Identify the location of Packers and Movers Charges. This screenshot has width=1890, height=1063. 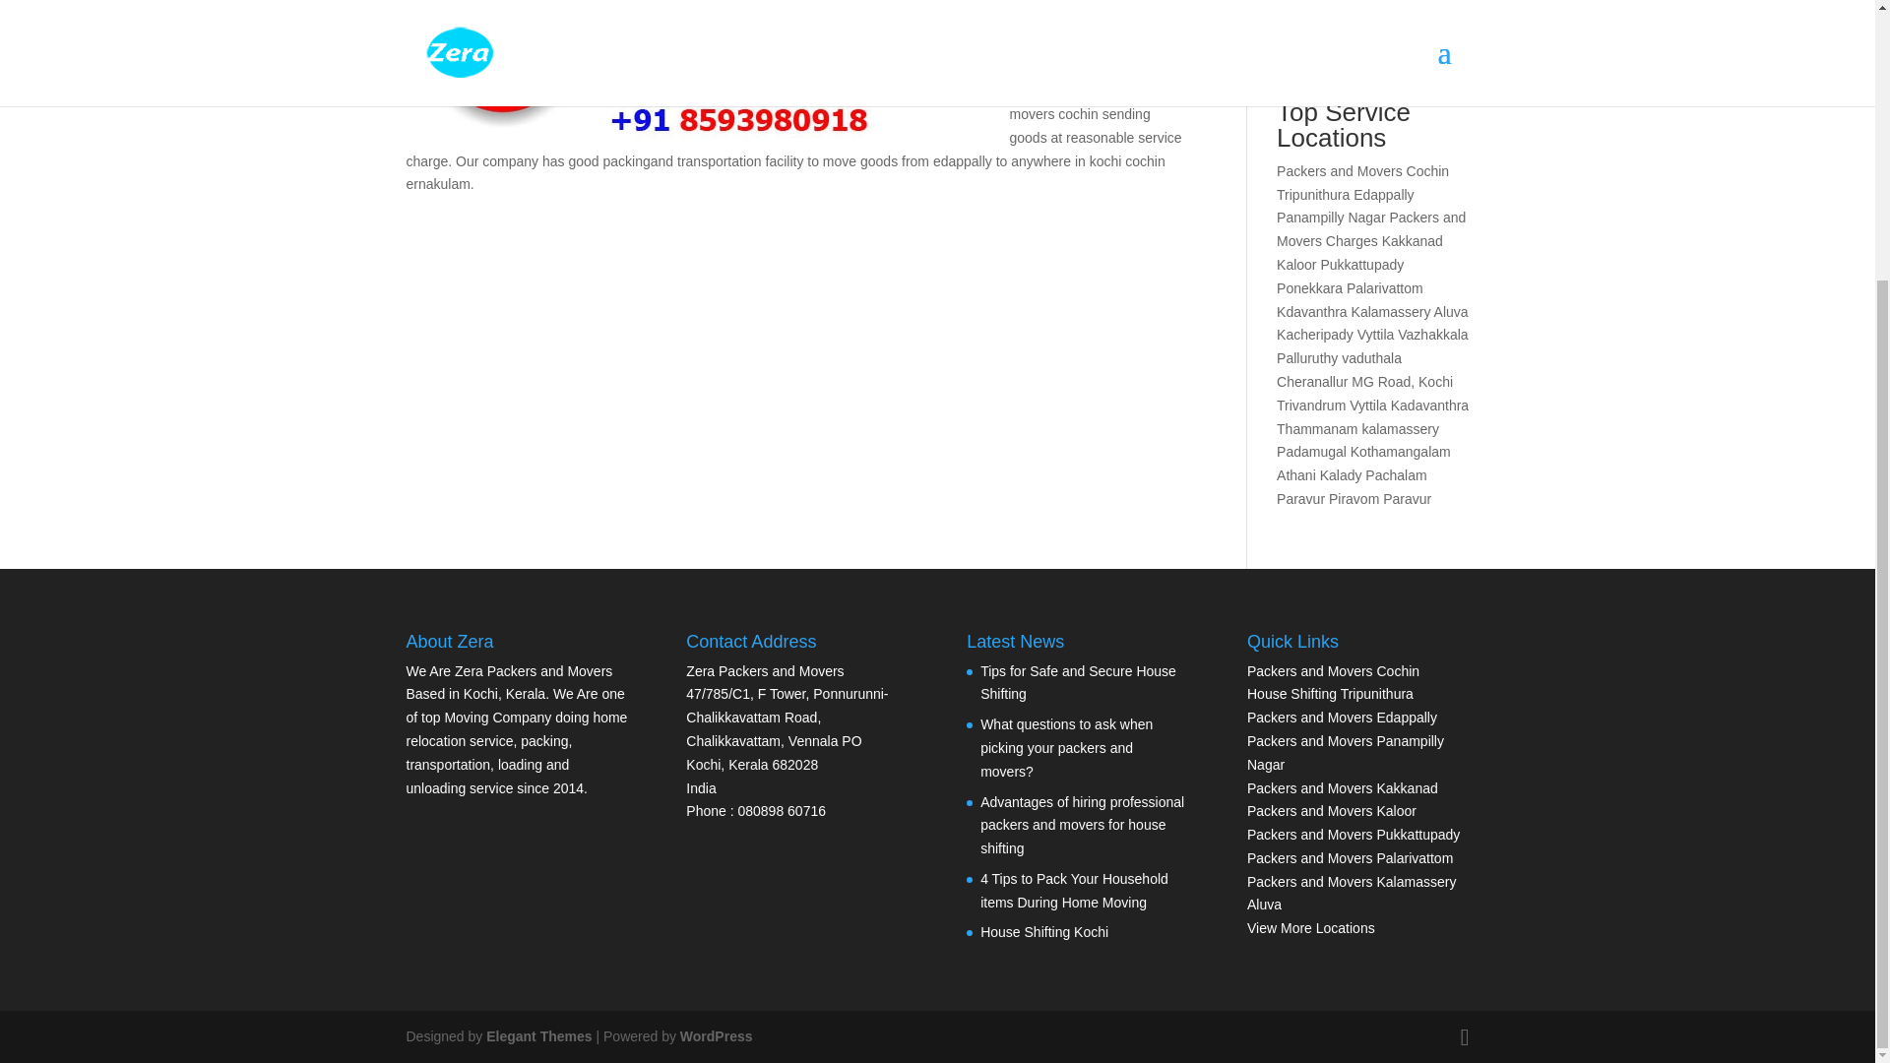
(1371, 228).